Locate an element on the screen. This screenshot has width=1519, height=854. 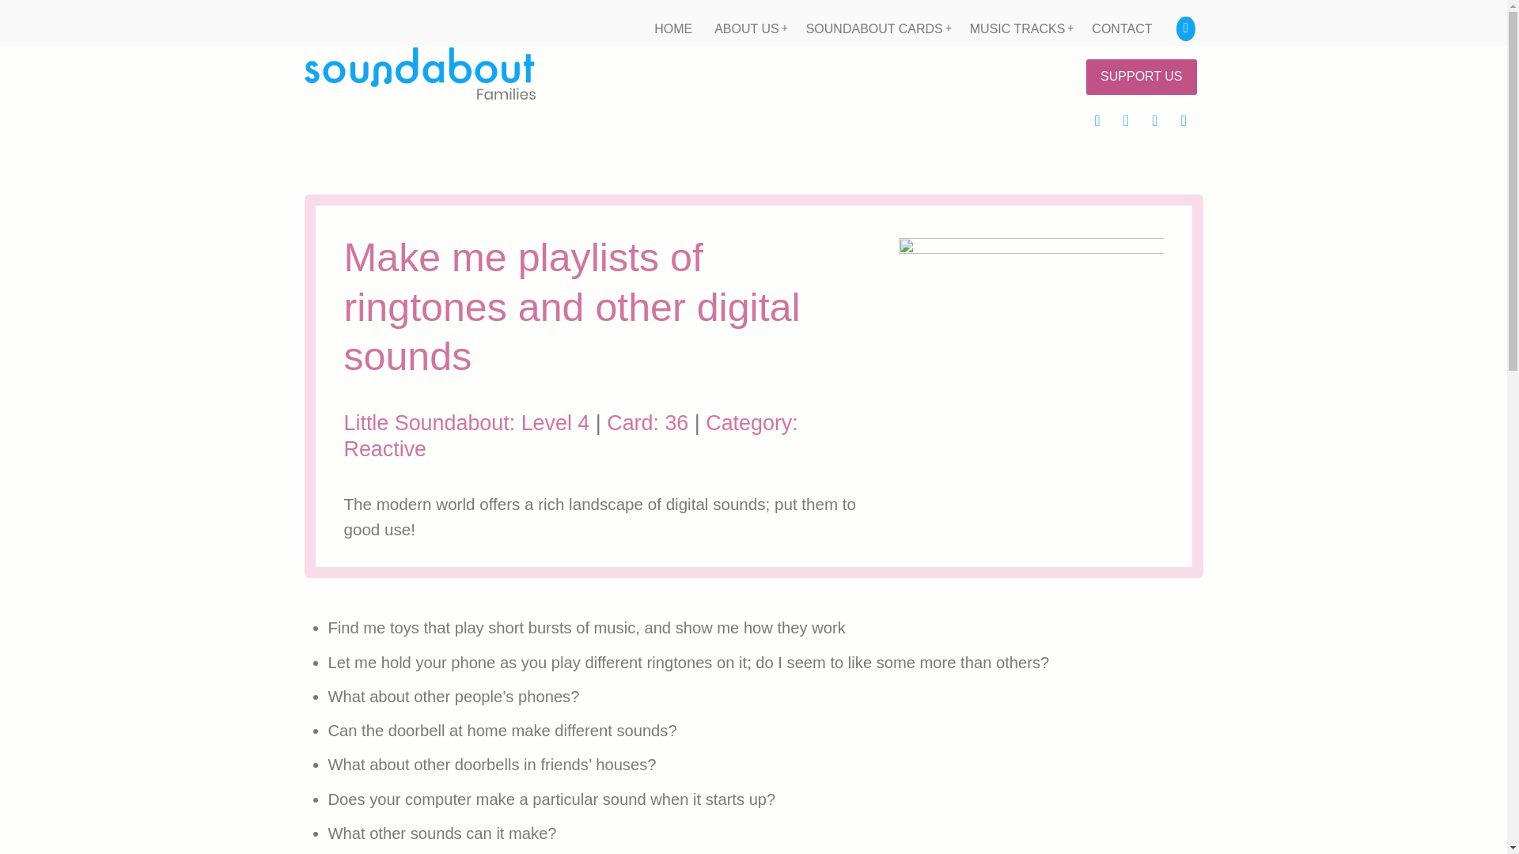
SOUNDABOUT CARDS is located at coordinates (877, 29).